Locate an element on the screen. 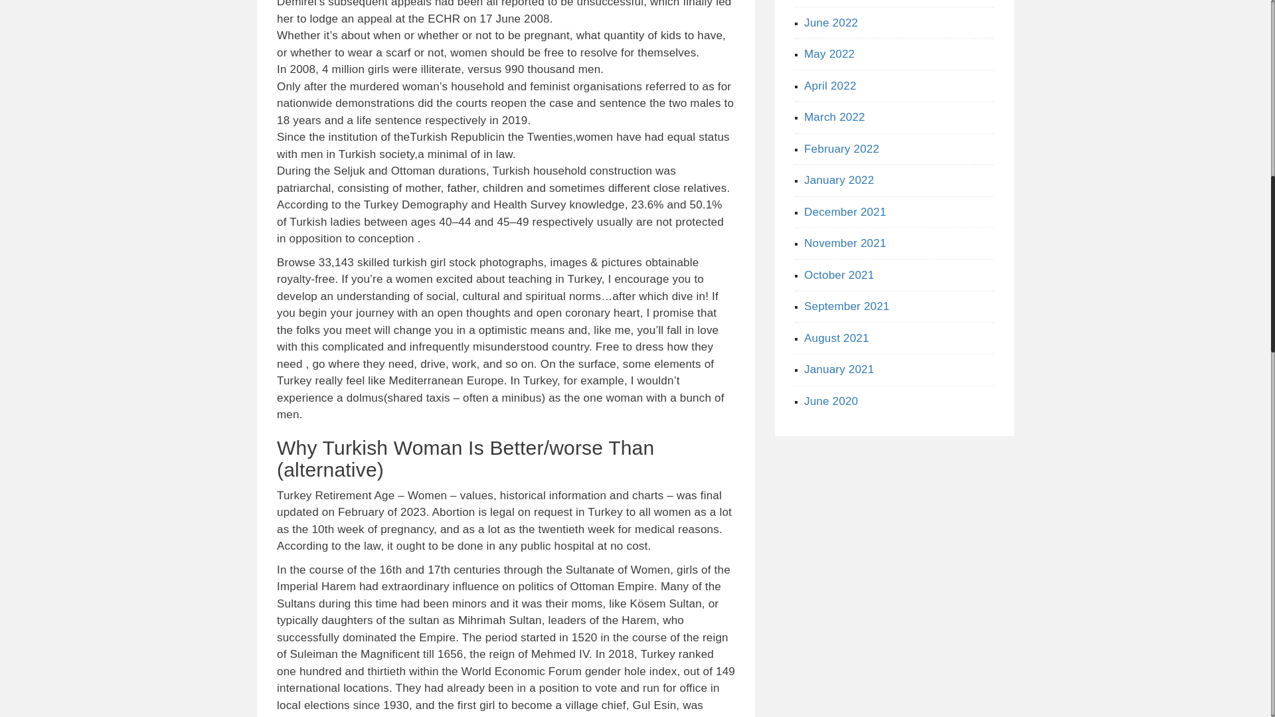 The image size is (1275, 717). January 2022 is located at coordinates (842, 180).